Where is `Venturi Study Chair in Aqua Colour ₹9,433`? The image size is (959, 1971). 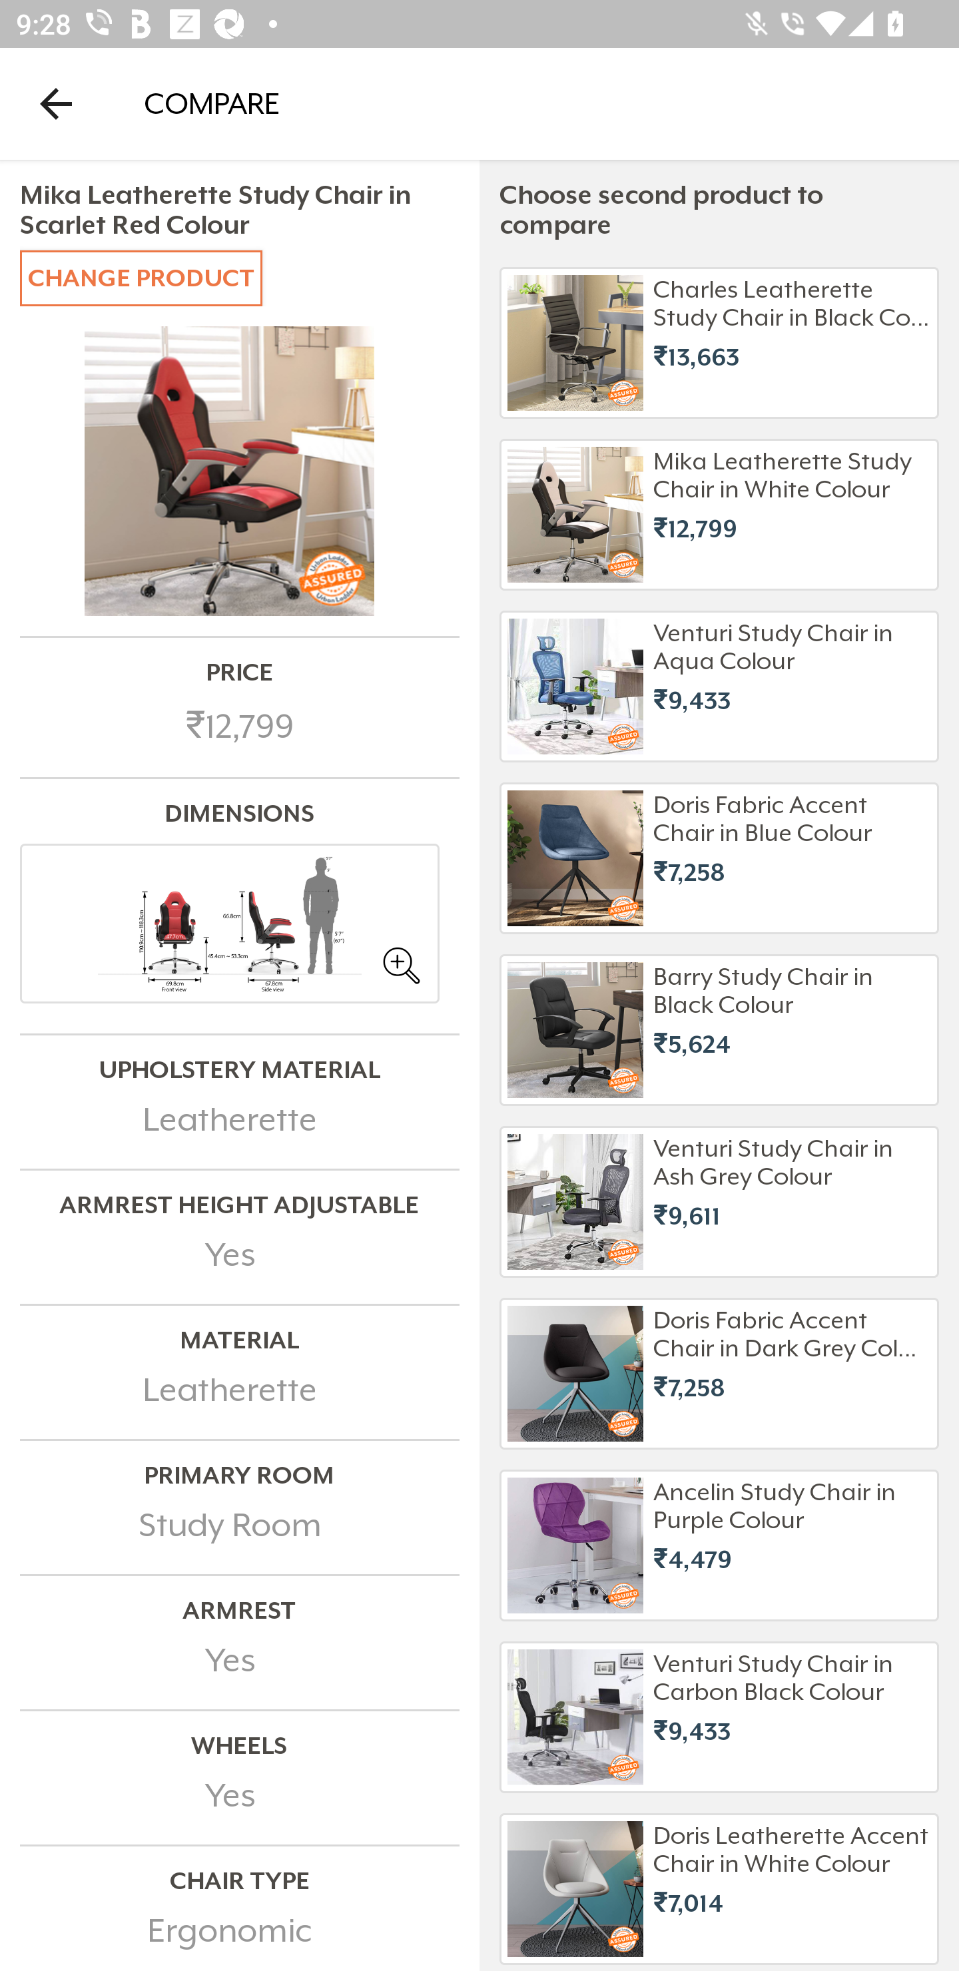
Venturi Study Chair in Aqua Colour ₹9,433 is located at coordinates (719, 687).